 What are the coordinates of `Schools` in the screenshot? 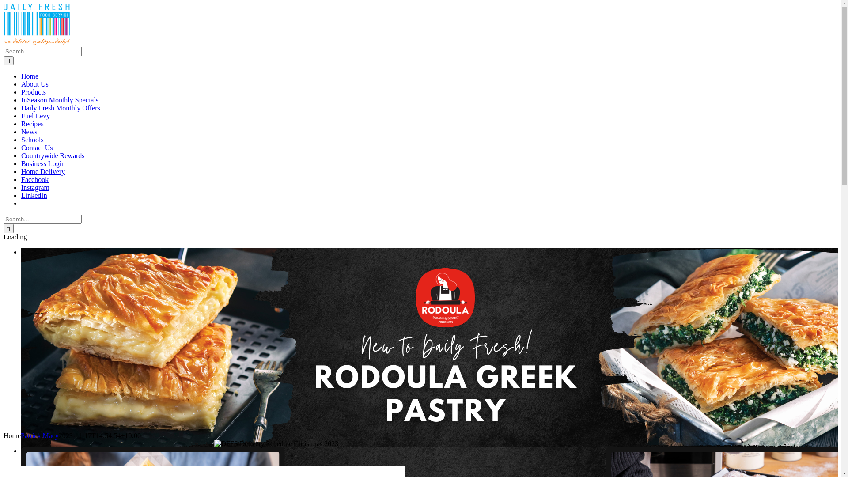 It's located at (33, 140).